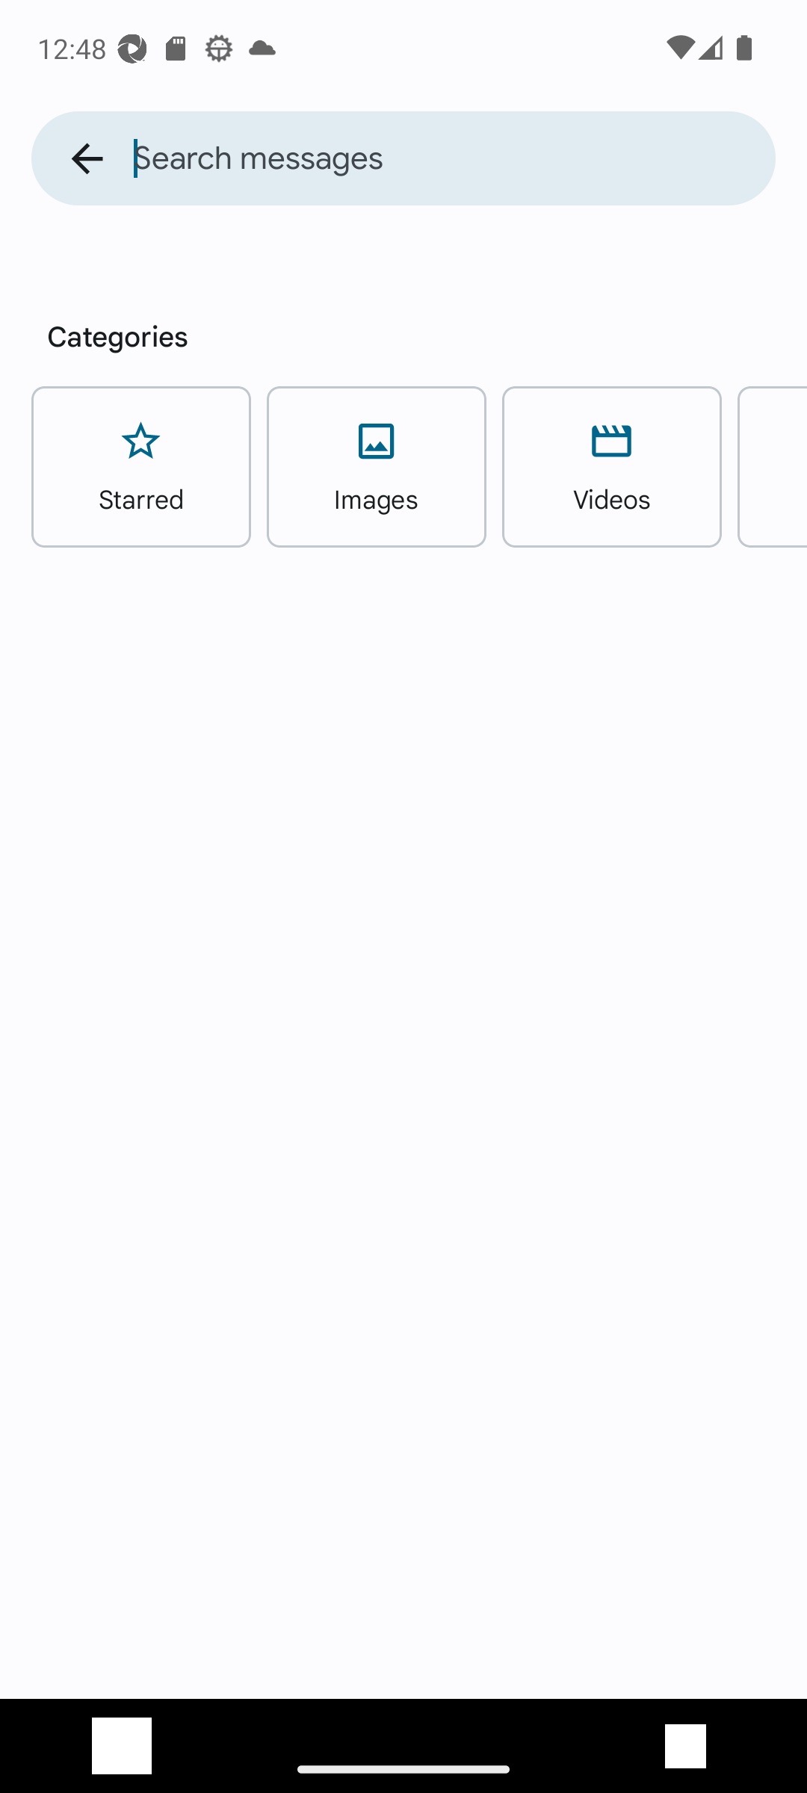 The width and height of the screenshot is (807, 1793). I want to click on Starred, so click(140, 466).